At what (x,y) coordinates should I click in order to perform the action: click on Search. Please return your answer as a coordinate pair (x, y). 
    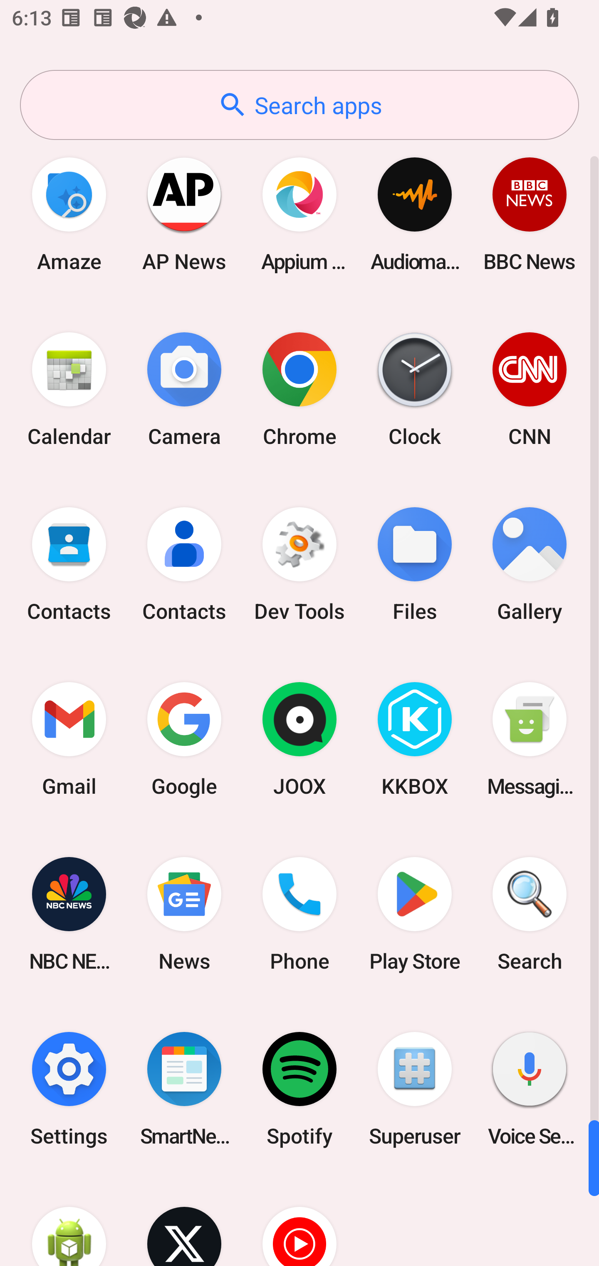
    Looking at the image, I should click on (530, 914).